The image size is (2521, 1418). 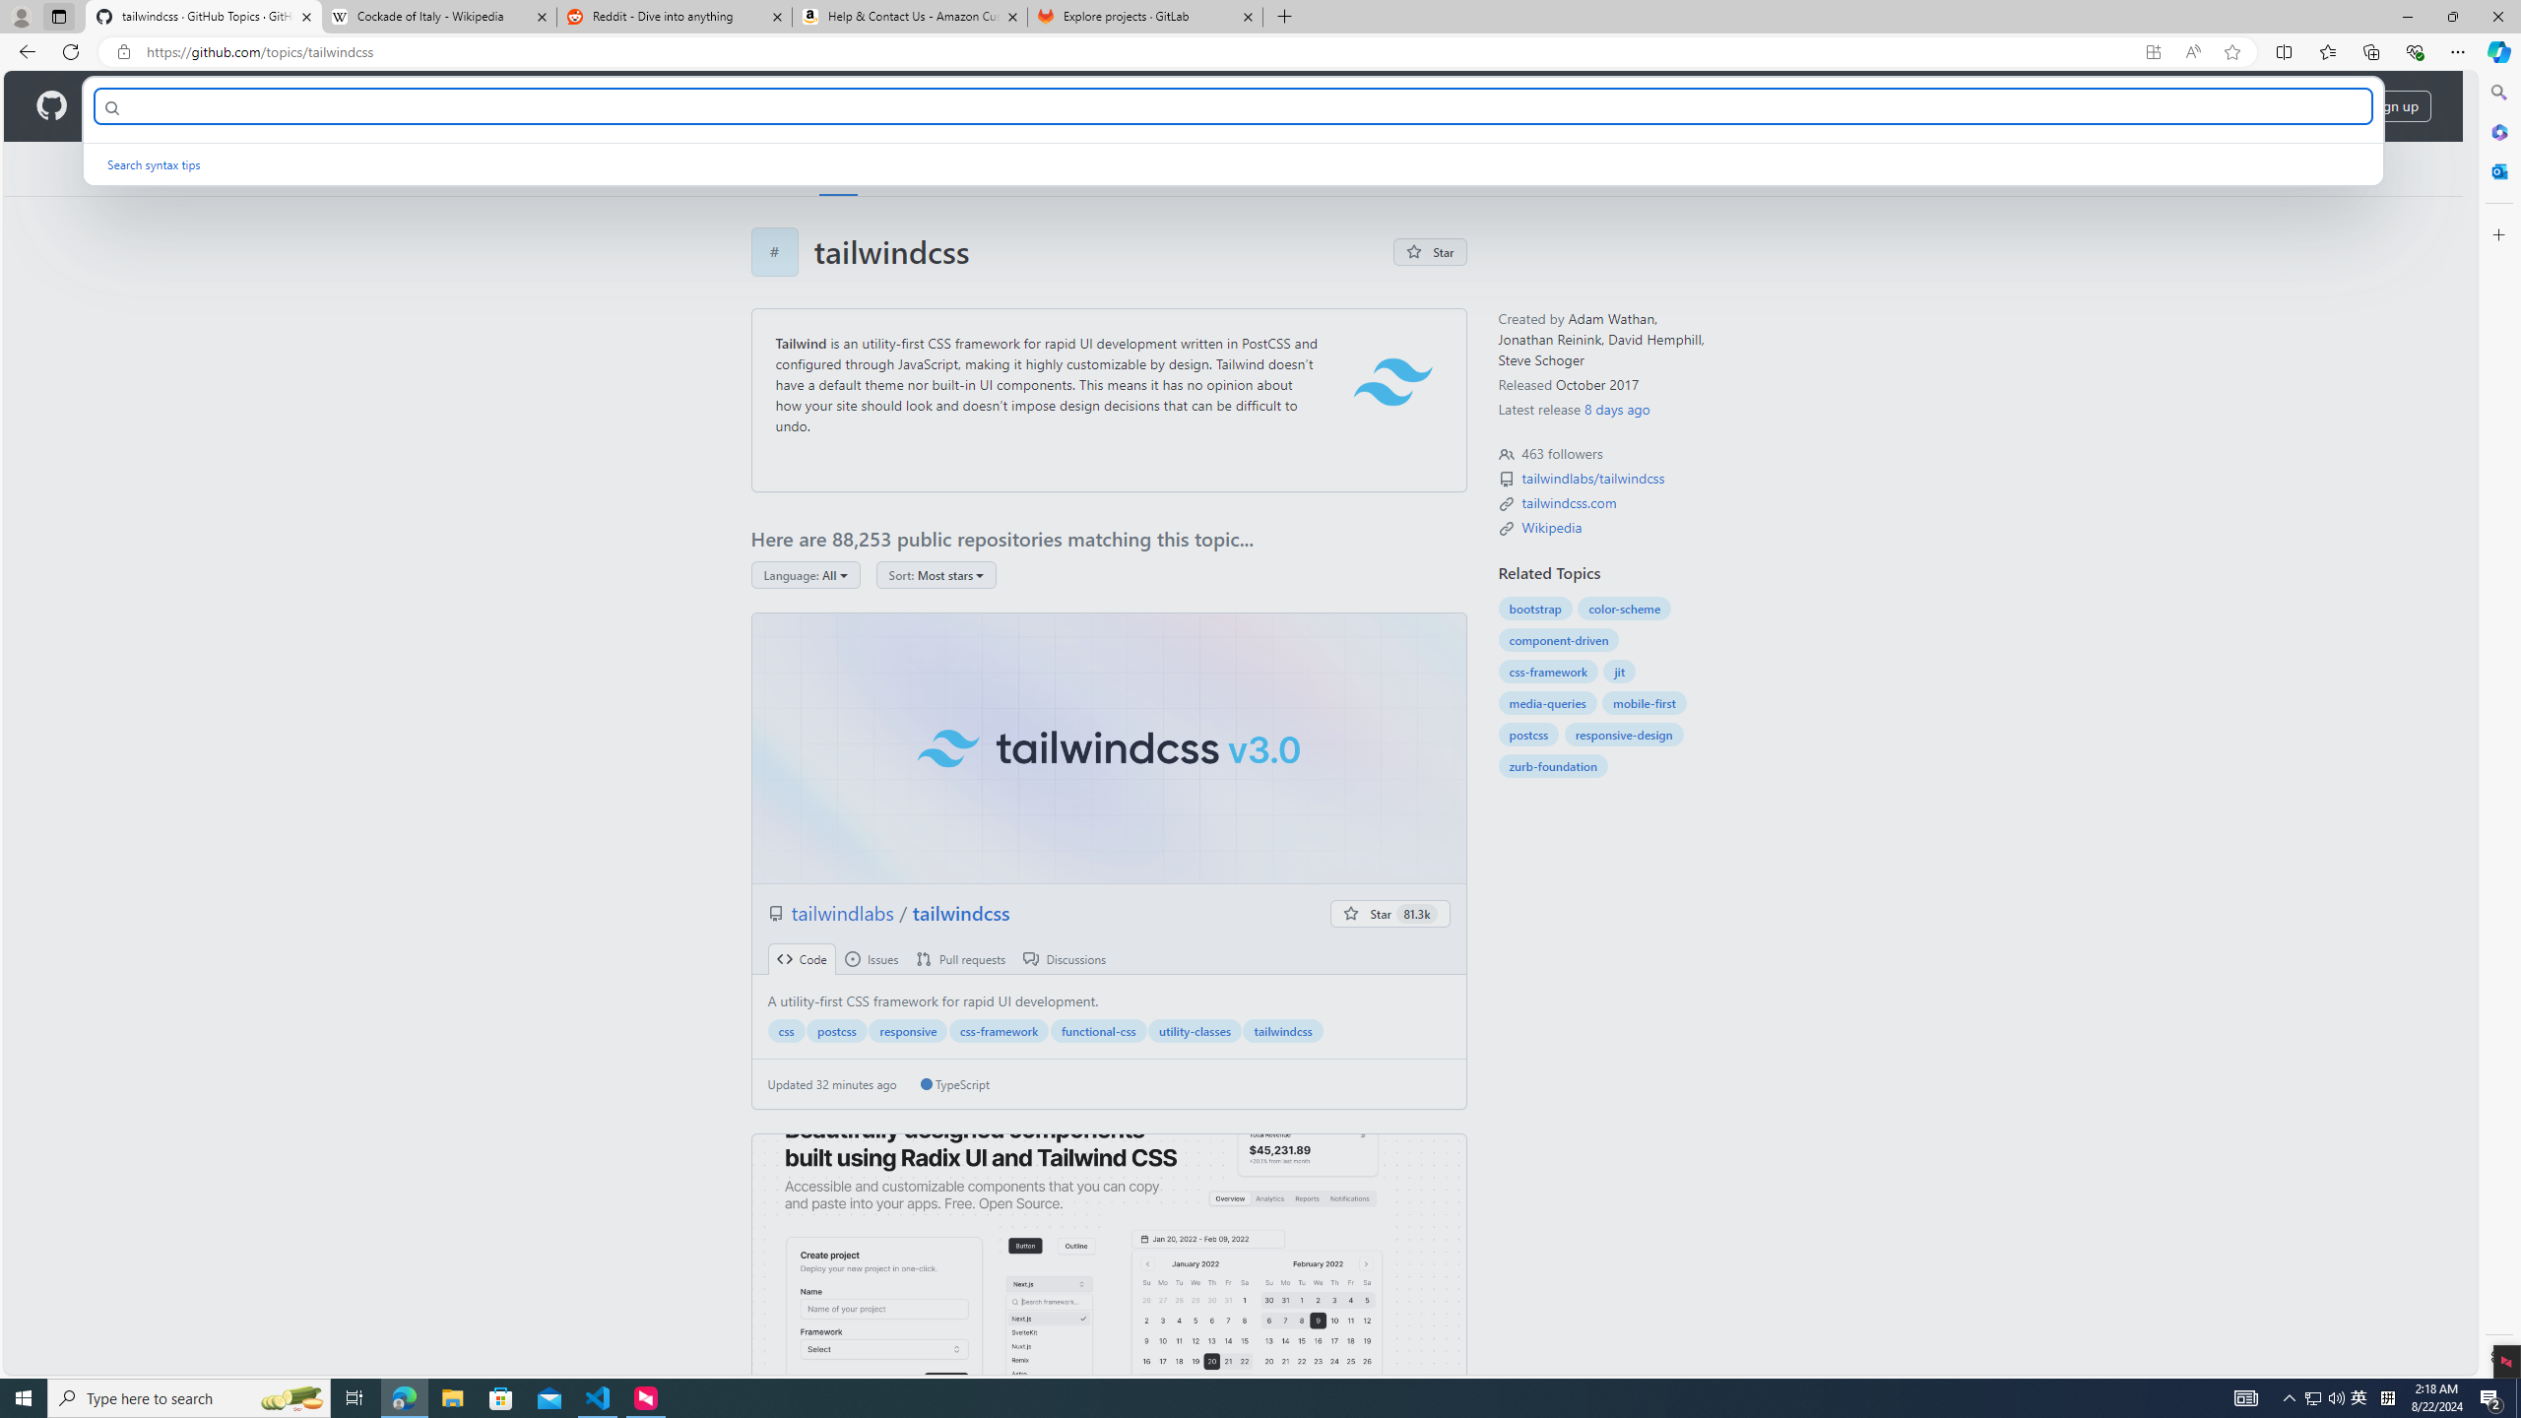 What do you see at coordinates (1645, 703) in the screenshot?
I see `mobile-first` at bounding box center [1645, 703].